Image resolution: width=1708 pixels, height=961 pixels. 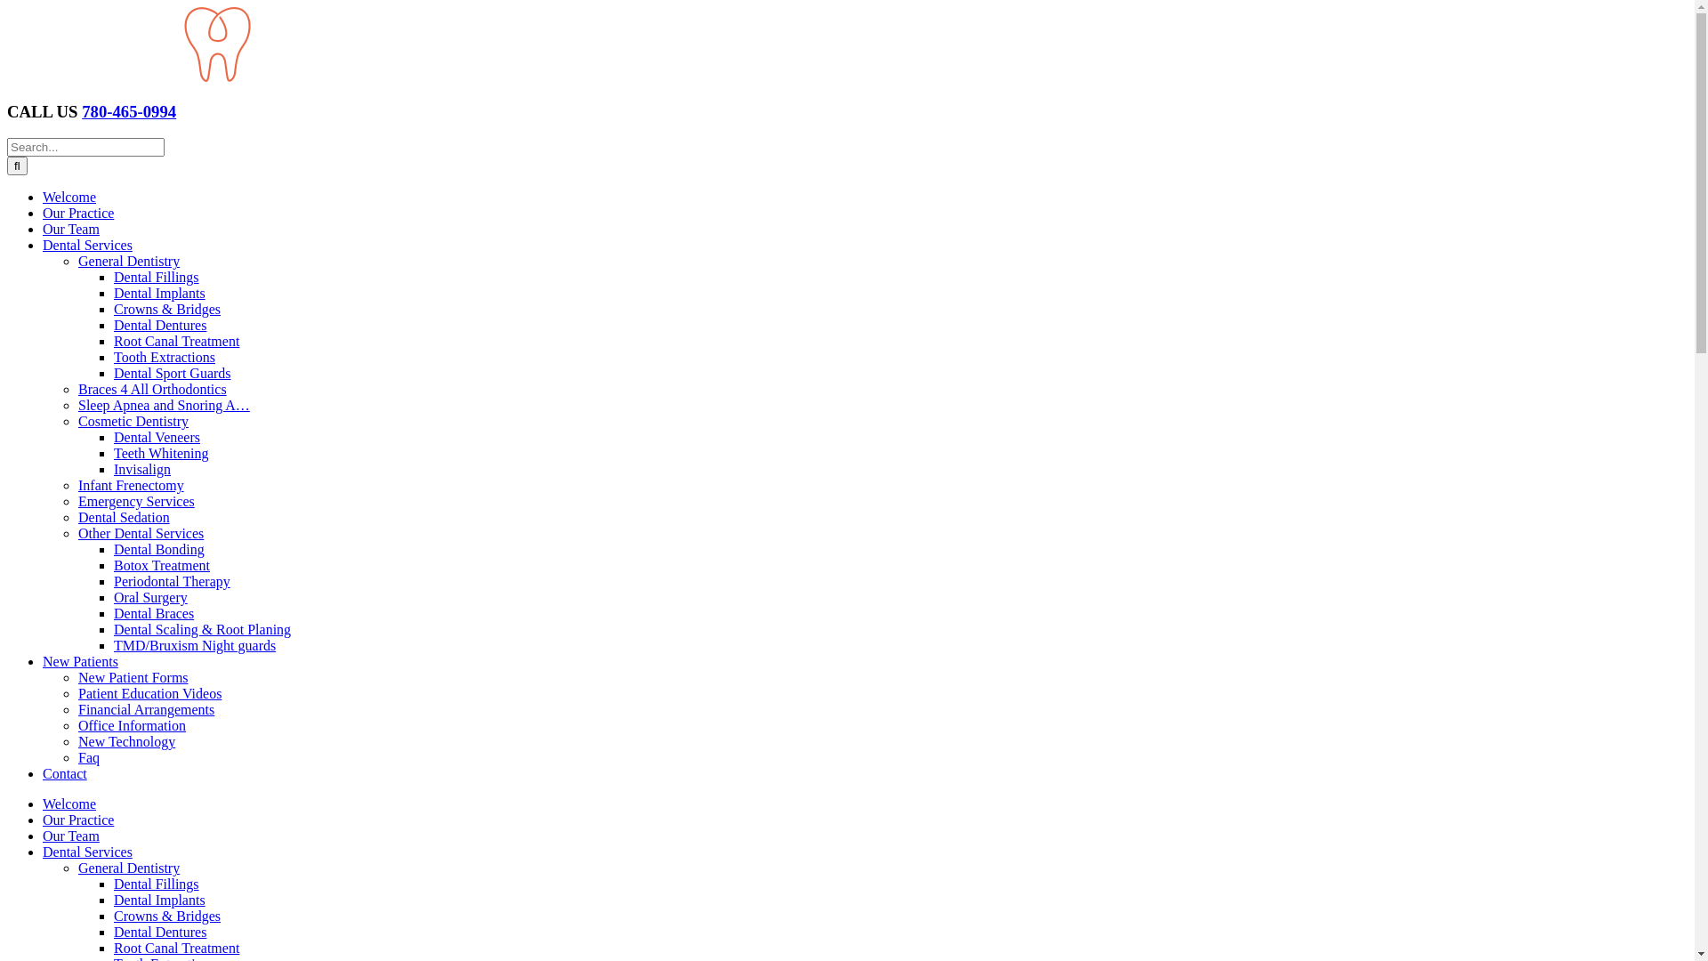 I want to click on Teeth Whitening, so click(x=162, y=454).